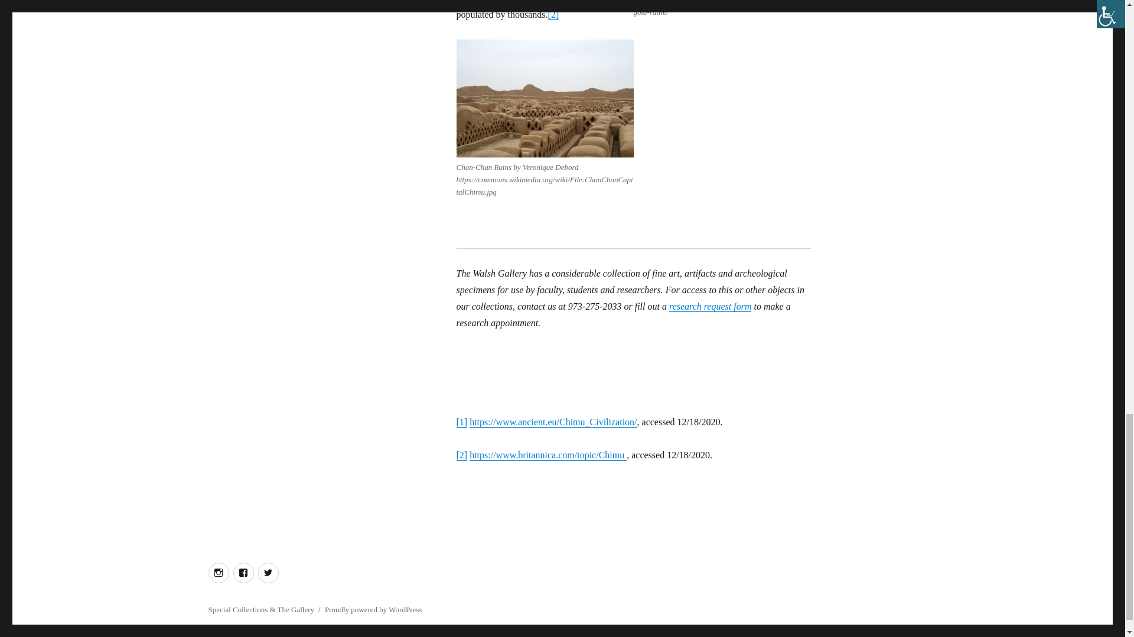 This screenshot has height=637, width=1134. What do you see at coordinates (710, 306) in the screenshot?
I see `research request form` at bounding box center [710, 306].